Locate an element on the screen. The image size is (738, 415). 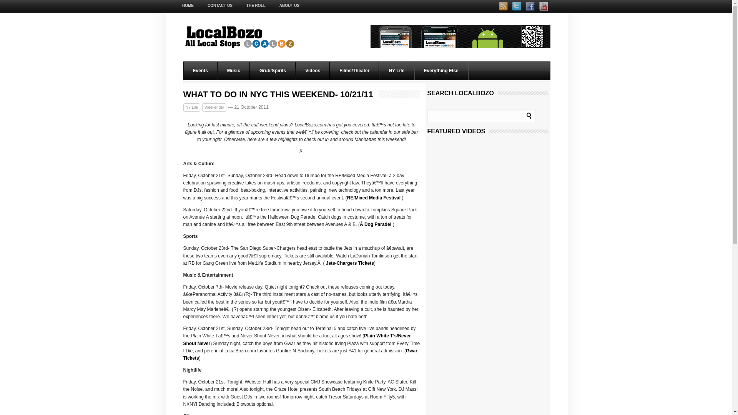
HOME is located at coordinates (191, 6).